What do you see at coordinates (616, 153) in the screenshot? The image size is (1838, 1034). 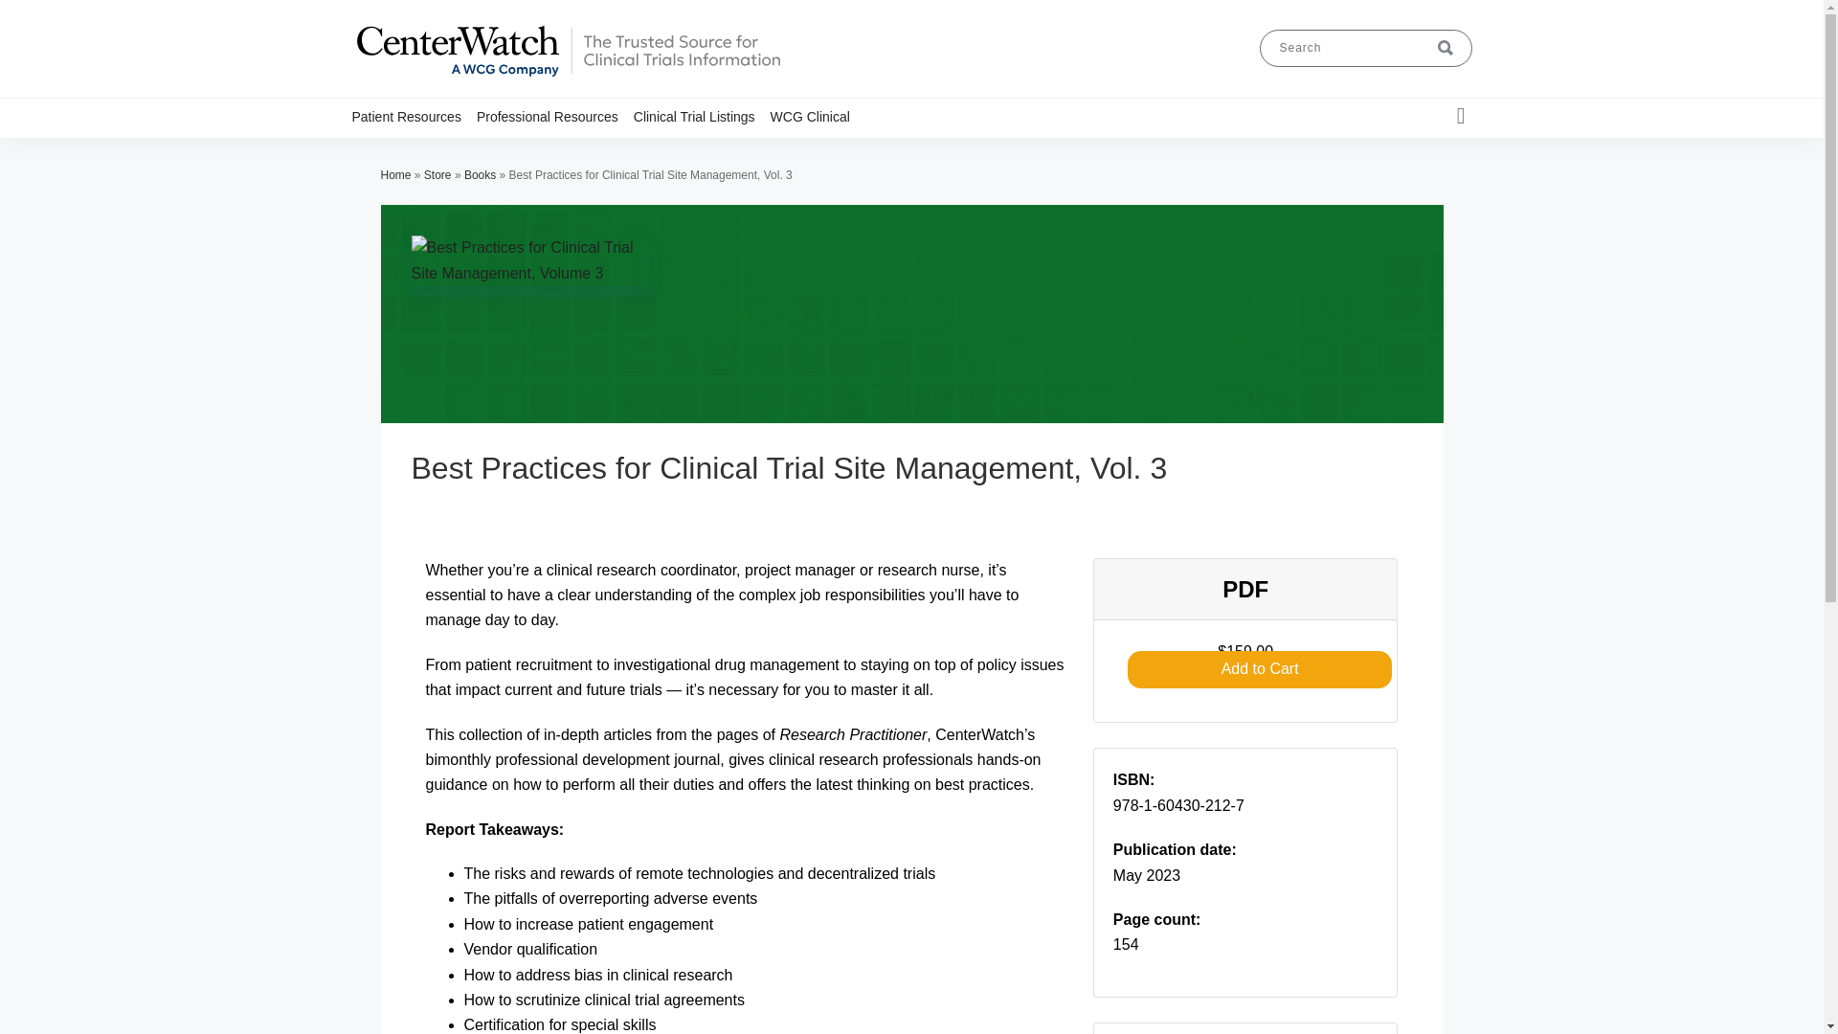 I see `SOPs` at bounding box center [616, 153].